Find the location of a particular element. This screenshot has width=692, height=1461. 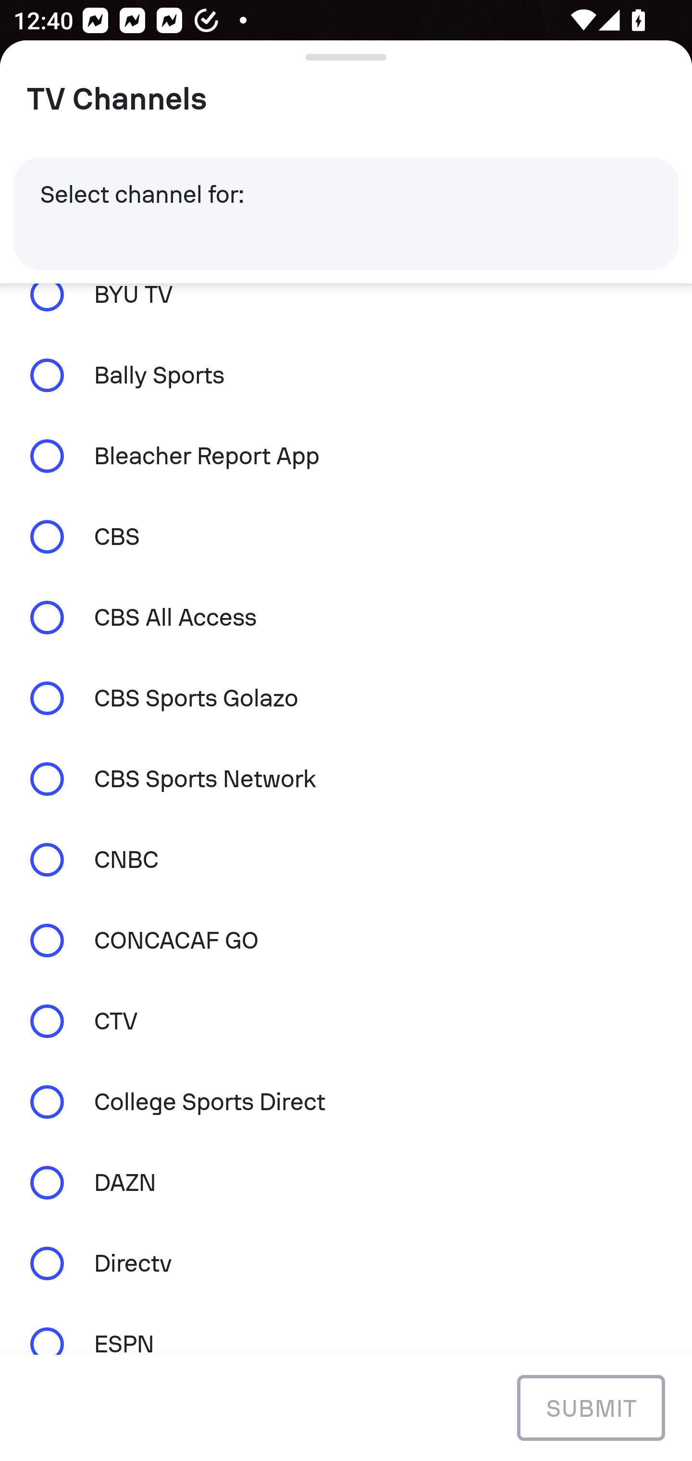

CBS Sports Network is located at coordinates (346, 780).